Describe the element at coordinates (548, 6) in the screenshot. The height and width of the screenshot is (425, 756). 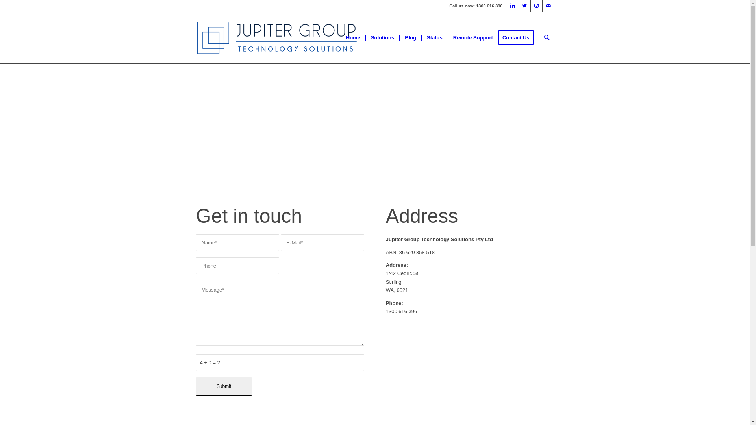
I see `Mail` at that location.